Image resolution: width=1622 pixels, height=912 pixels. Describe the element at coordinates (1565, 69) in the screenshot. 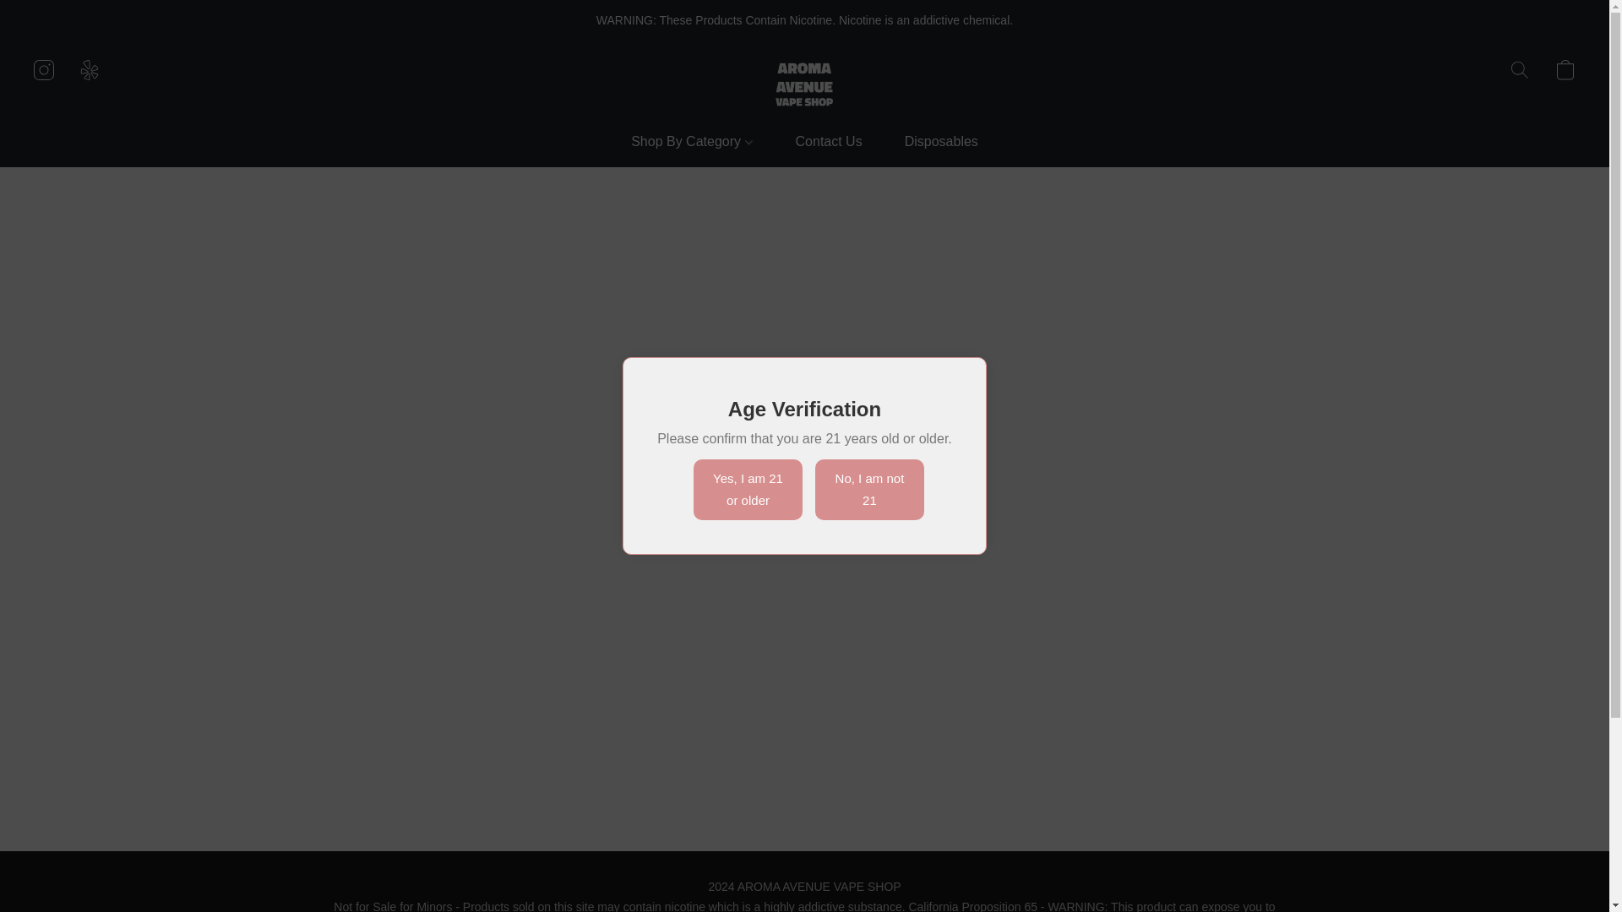

I see `Go to your shopping cart` at that location.